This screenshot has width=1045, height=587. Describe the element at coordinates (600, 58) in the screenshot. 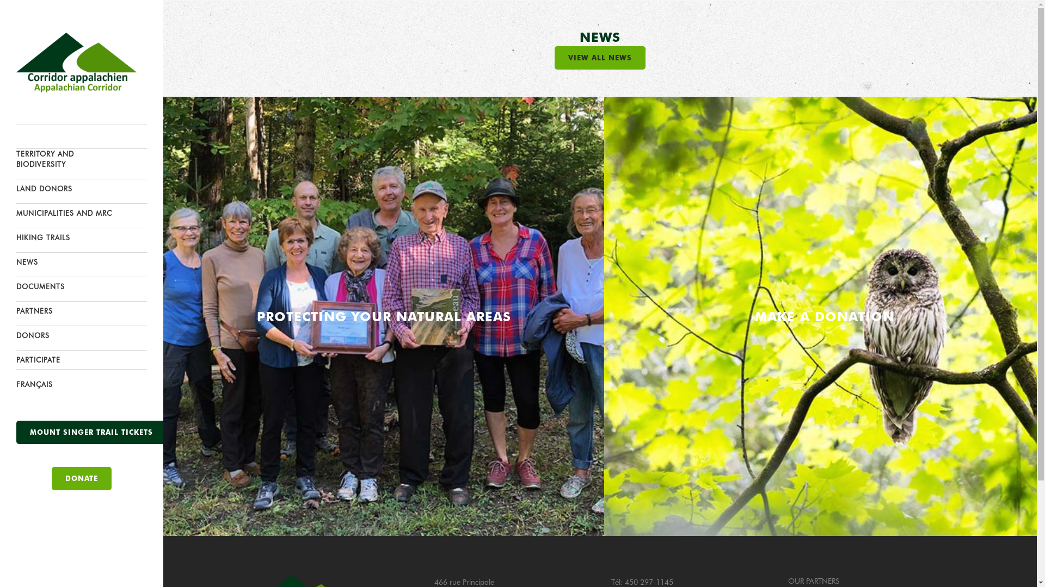

I see `VIEW ALL NEWS` at that location.